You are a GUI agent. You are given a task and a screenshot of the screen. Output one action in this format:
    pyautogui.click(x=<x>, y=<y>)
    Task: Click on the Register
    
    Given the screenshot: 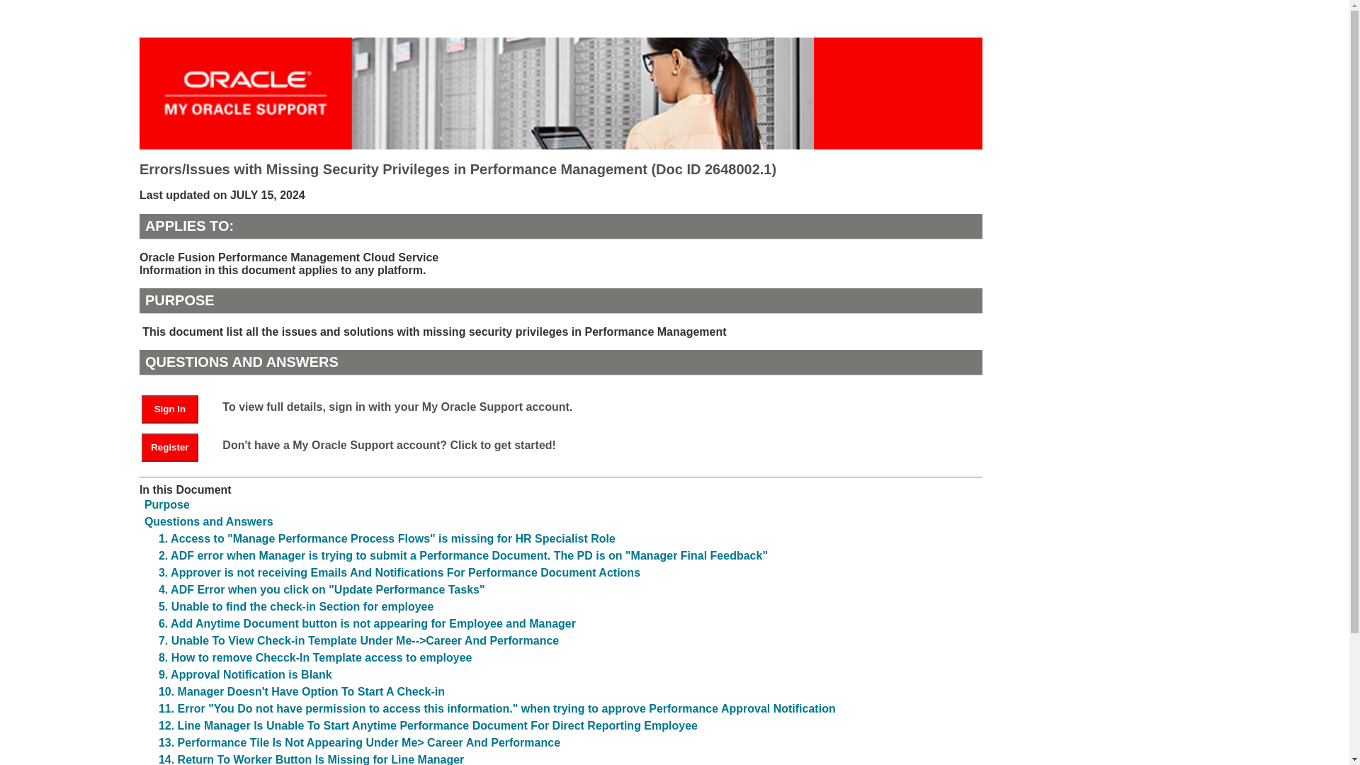 What is the action you would take?
    pyautogui.click(x=176, y=446)
    